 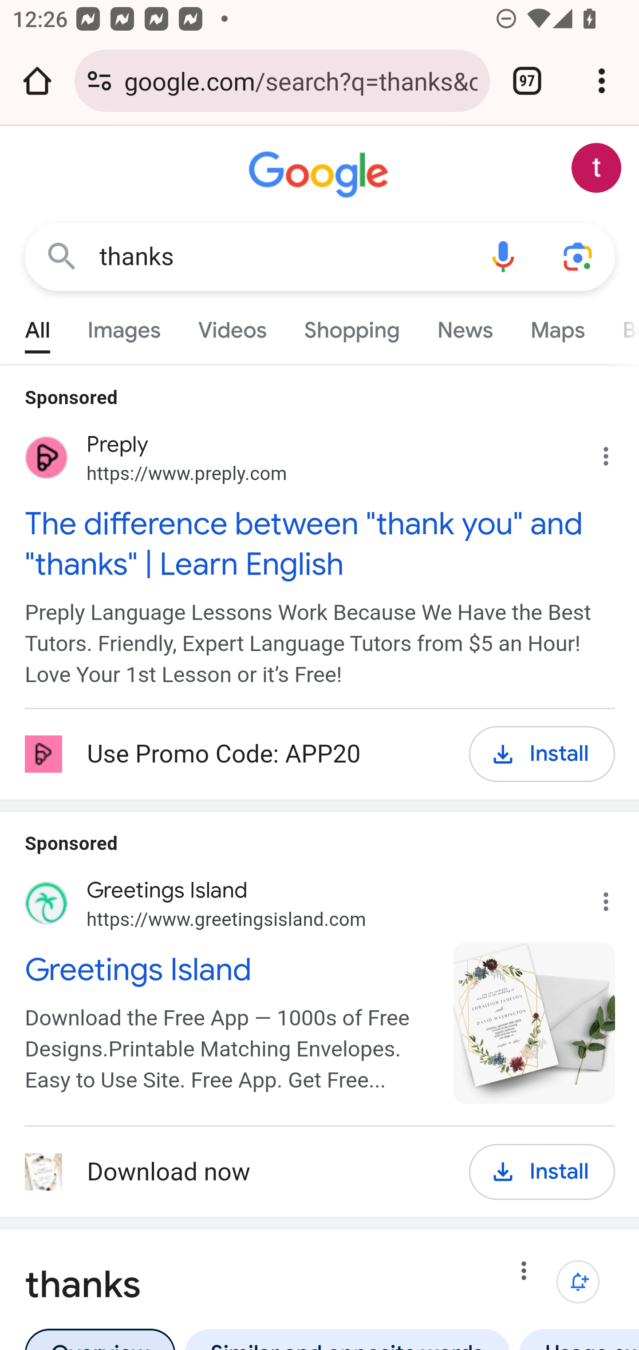 What do you see at coordinates (37, 81) in the screenshot?
I see `Open the home page` at bounding box center [37, 81].